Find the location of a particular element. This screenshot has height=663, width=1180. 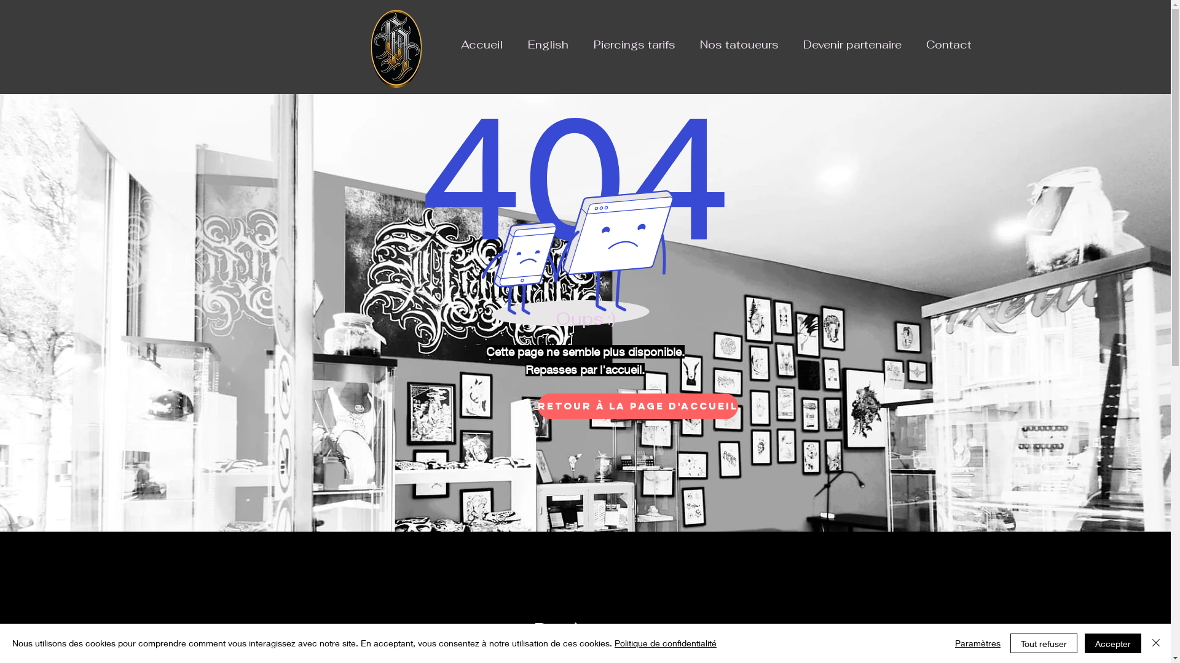

English is located at coordinates (548, 45).